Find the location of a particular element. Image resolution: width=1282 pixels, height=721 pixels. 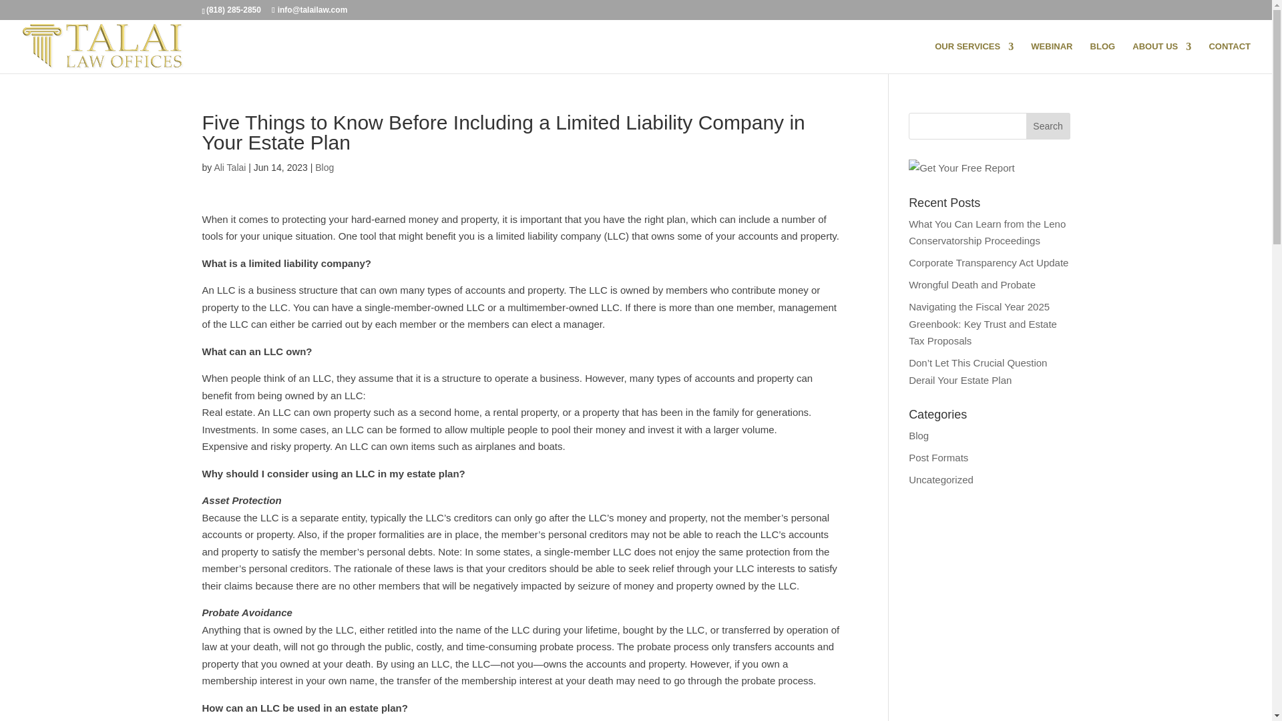

Posts by Ali Talai is located at coordinates (230, 168).